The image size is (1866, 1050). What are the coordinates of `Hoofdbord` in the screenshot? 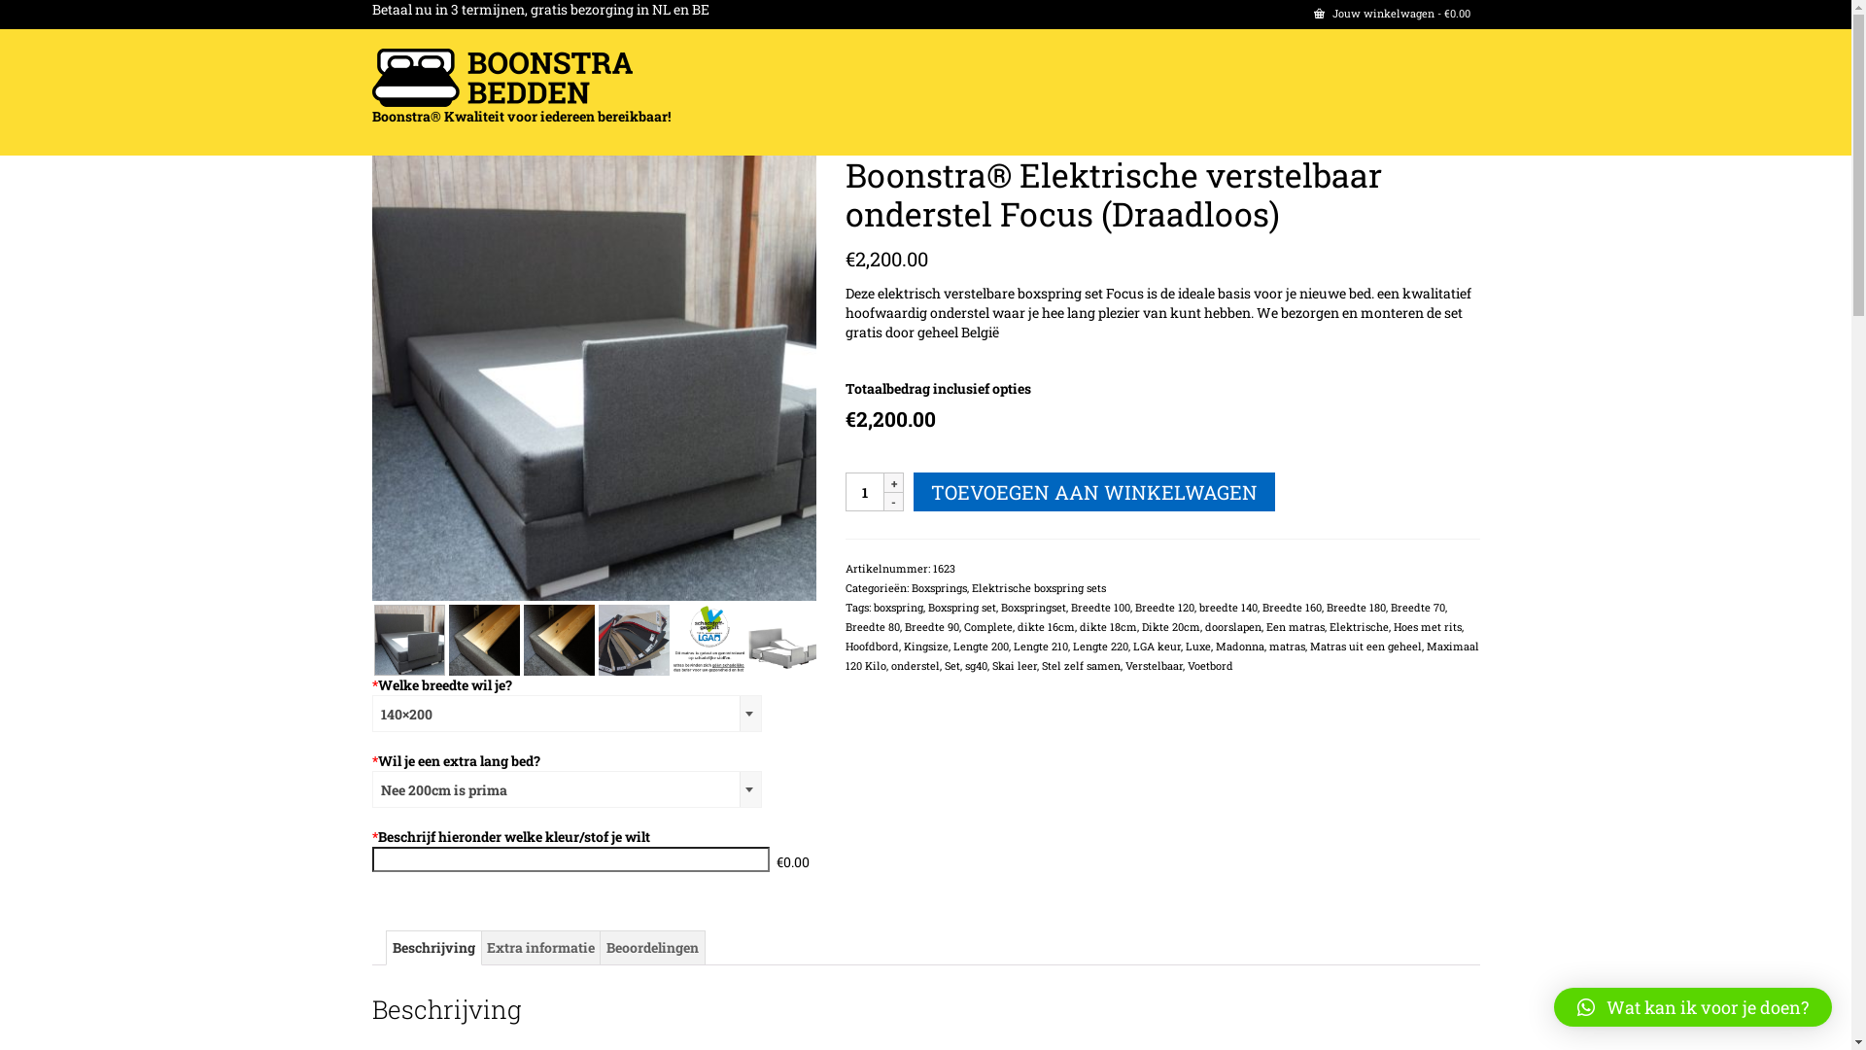 It's located at (873, 646).